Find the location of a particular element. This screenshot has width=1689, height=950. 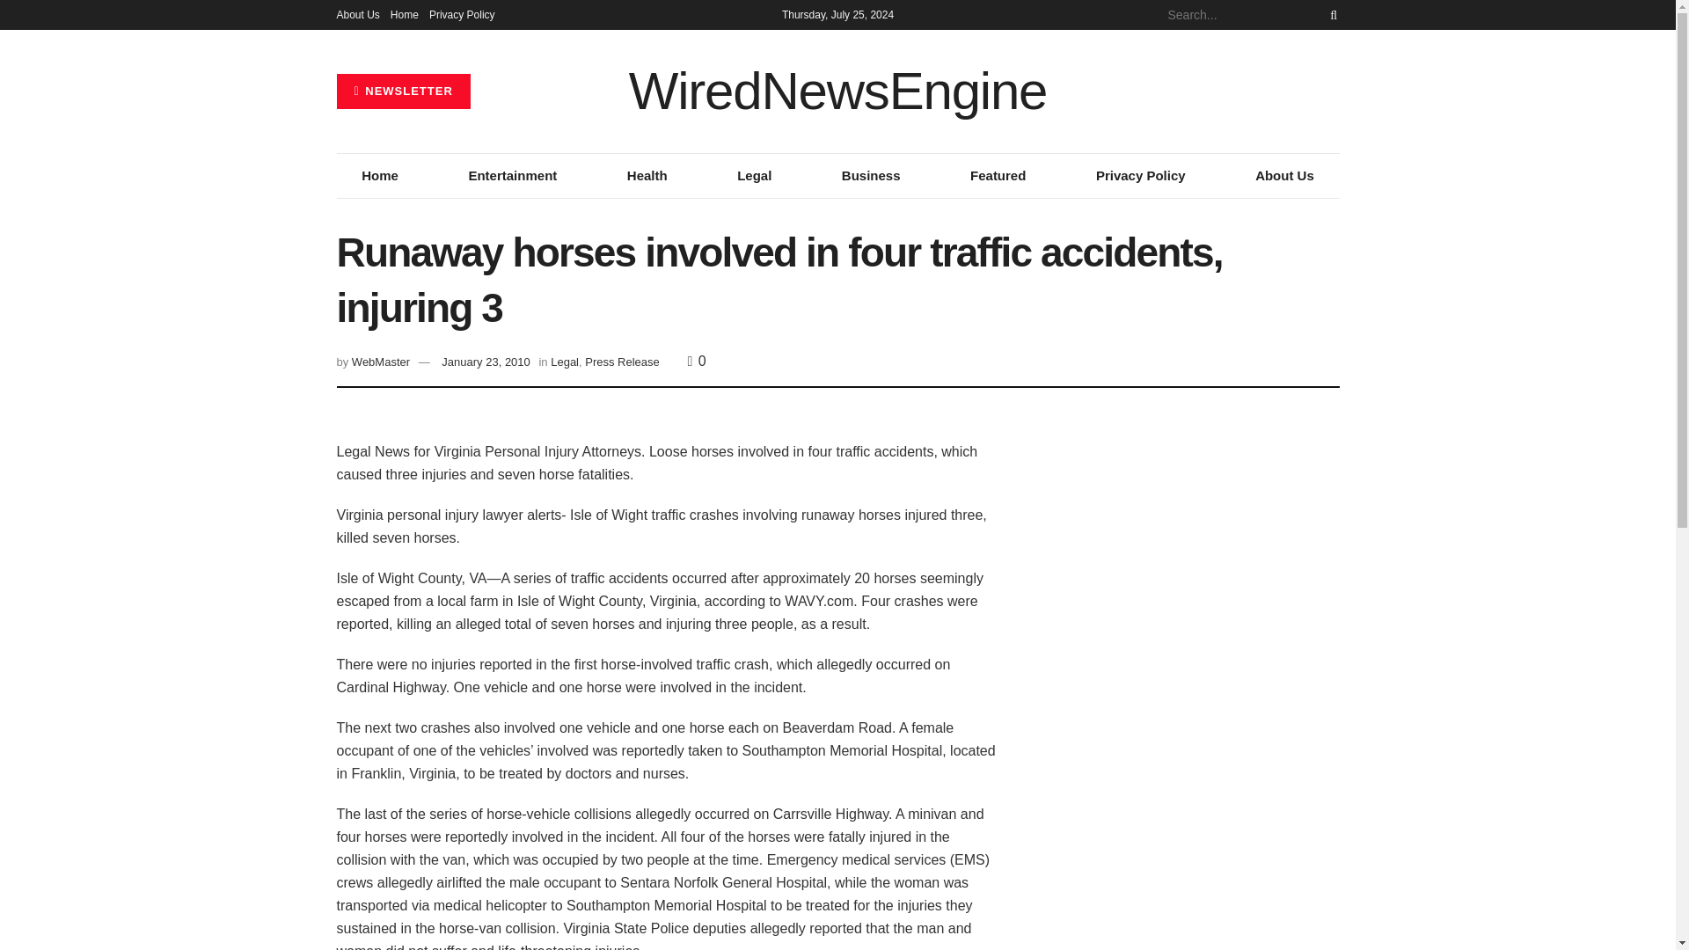

Privacy Policy is located at coordinates (461, 14).